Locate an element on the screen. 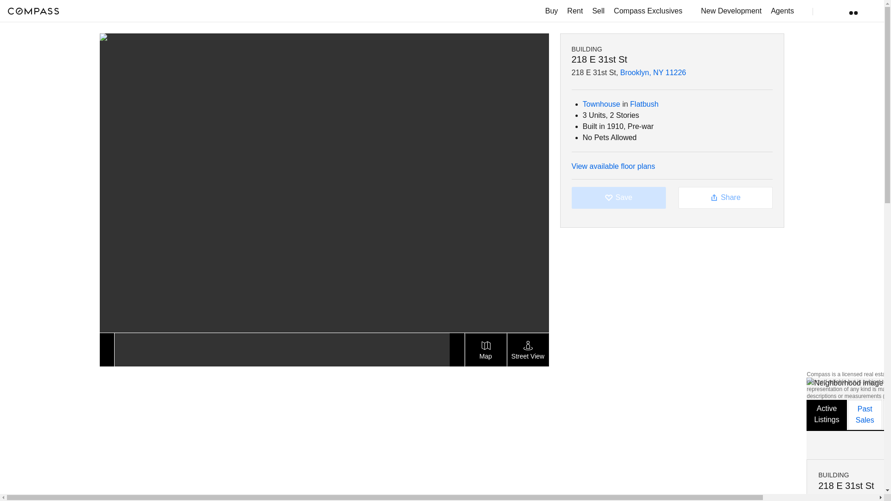 The height and width of the screenshot is (501, 891). Rent is located at coordinates (575, 11).